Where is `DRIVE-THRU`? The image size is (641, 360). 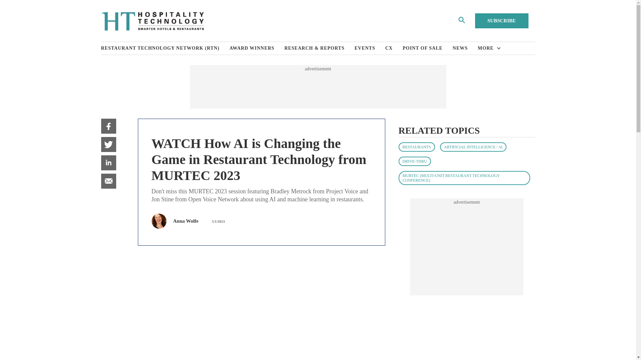 DRIVE-THRU is located at coordinates (415, 161).